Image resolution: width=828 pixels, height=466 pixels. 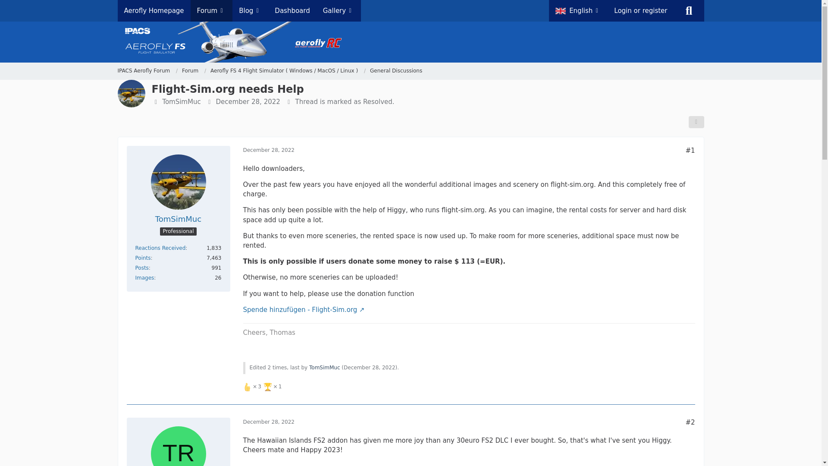 I want to click on Aerofly Homepage, so click(x=396, y=71).